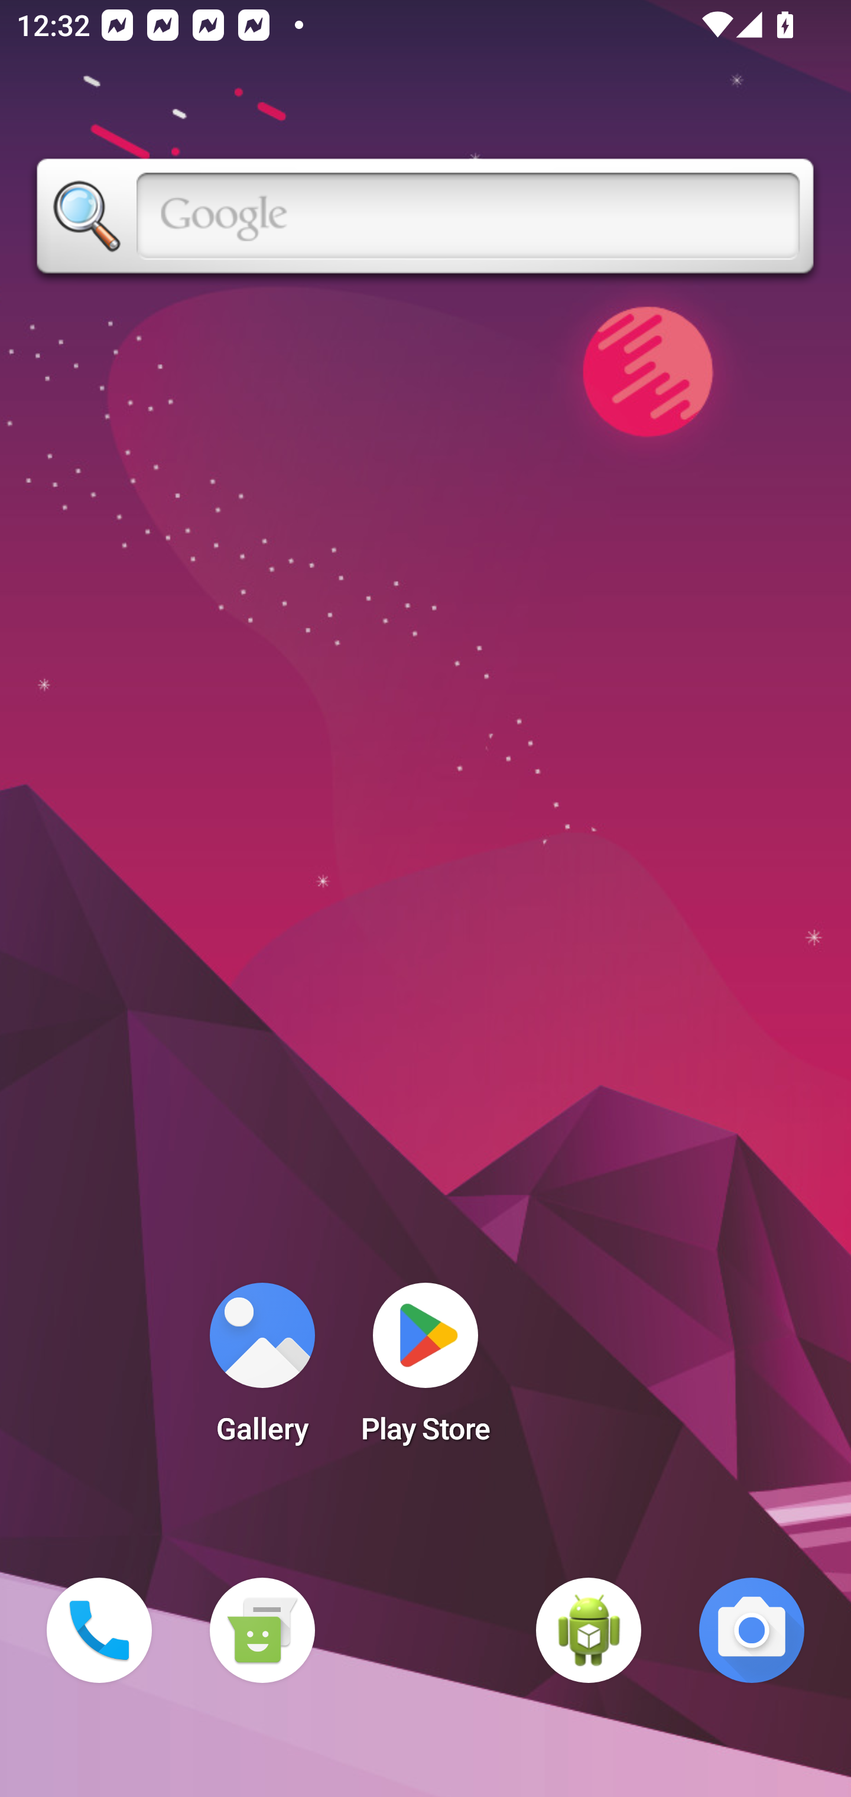 Image resolution: width=851 pixels, height=1797 pixels. I want to click on Camera, so click(752, 1630).